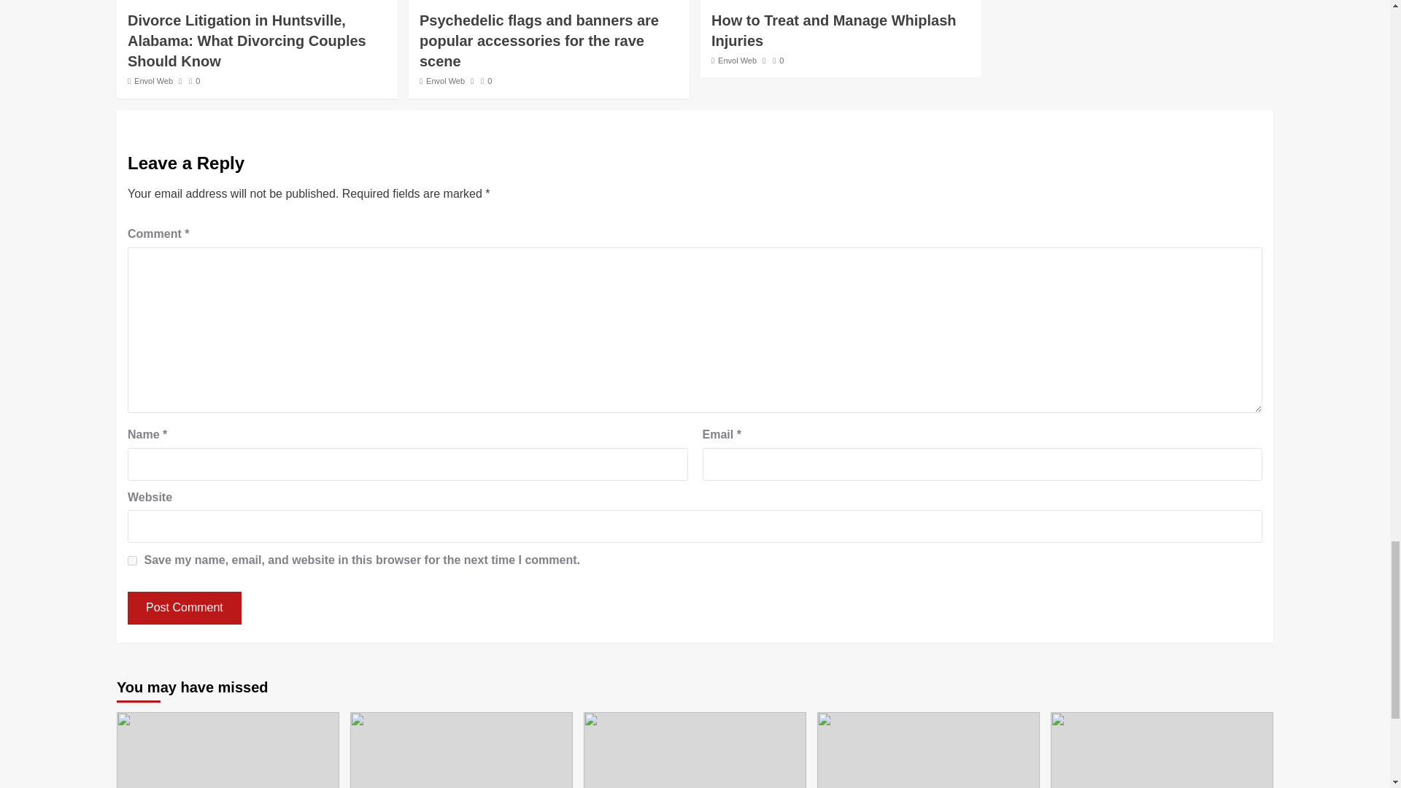  Describe the element at coordinates (132, 560) in the screenshot. I see `yes` at that location.